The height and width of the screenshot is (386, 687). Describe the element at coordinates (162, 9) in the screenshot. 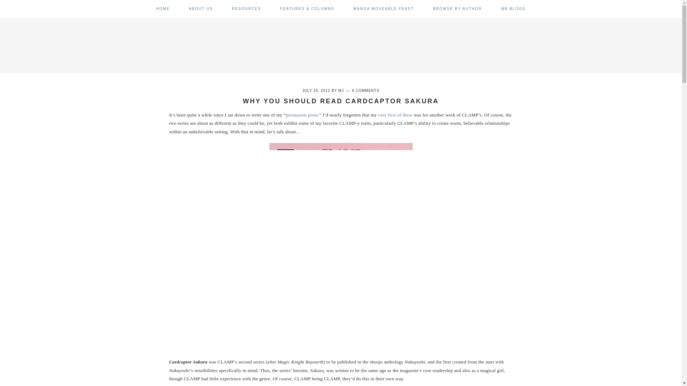

I see `HOME` at that location.